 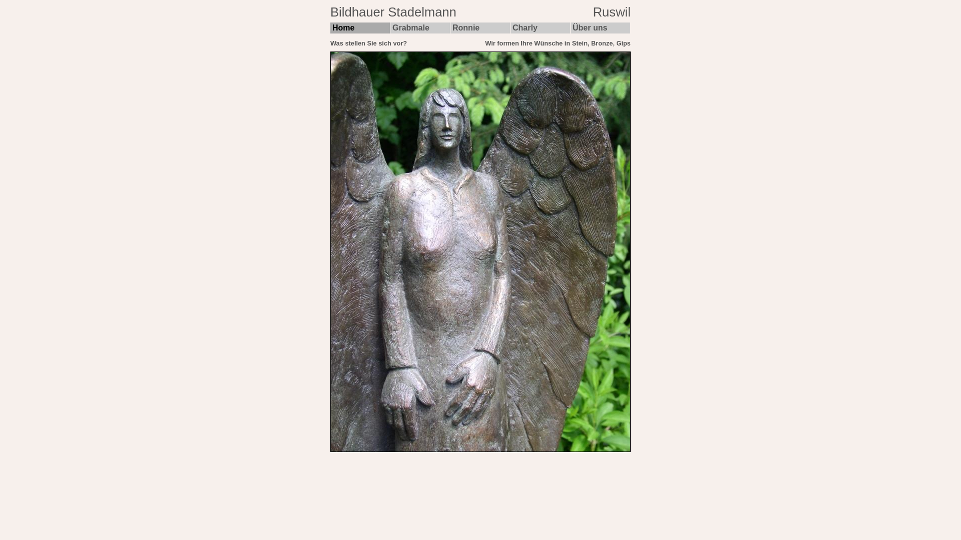 What do you see at coordinates (480, 28) in the screenshot?
I see `Ronnie` at bounding box center [480, 28].